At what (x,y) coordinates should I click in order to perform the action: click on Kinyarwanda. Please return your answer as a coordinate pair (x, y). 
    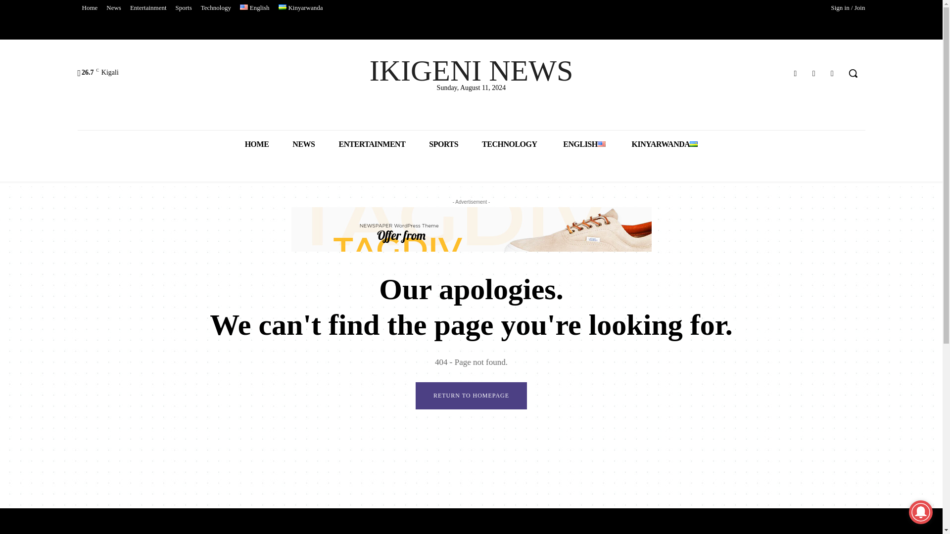
    Looking at the image, I should click on (301, 8).